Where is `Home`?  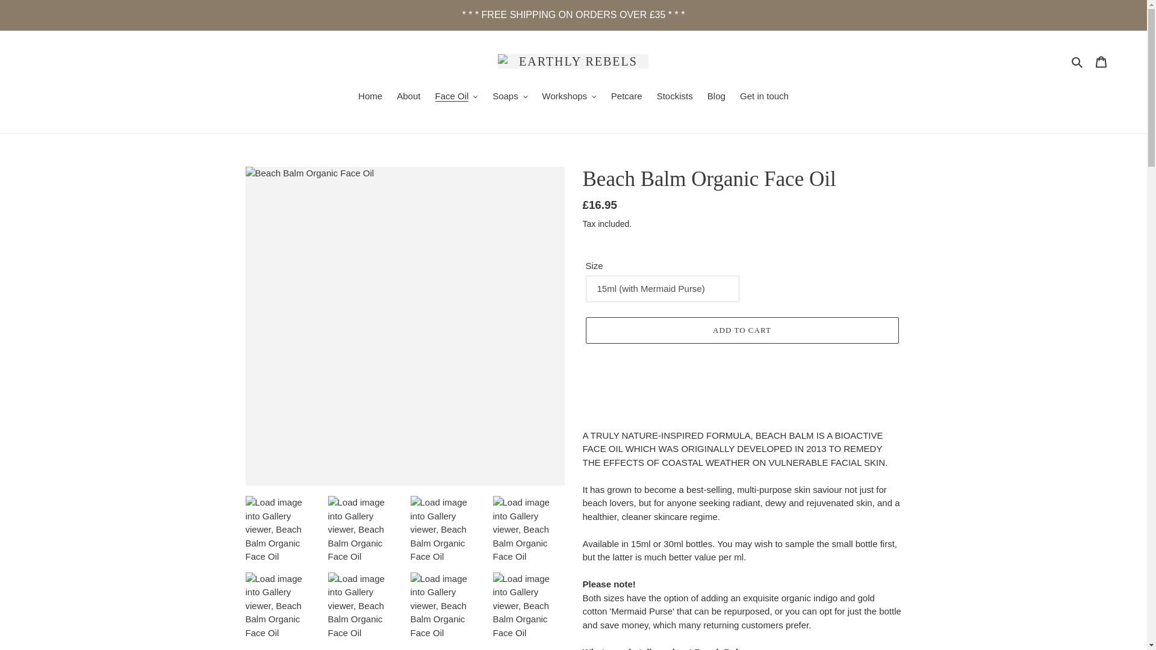 Home is located at coordinates (370, 96).